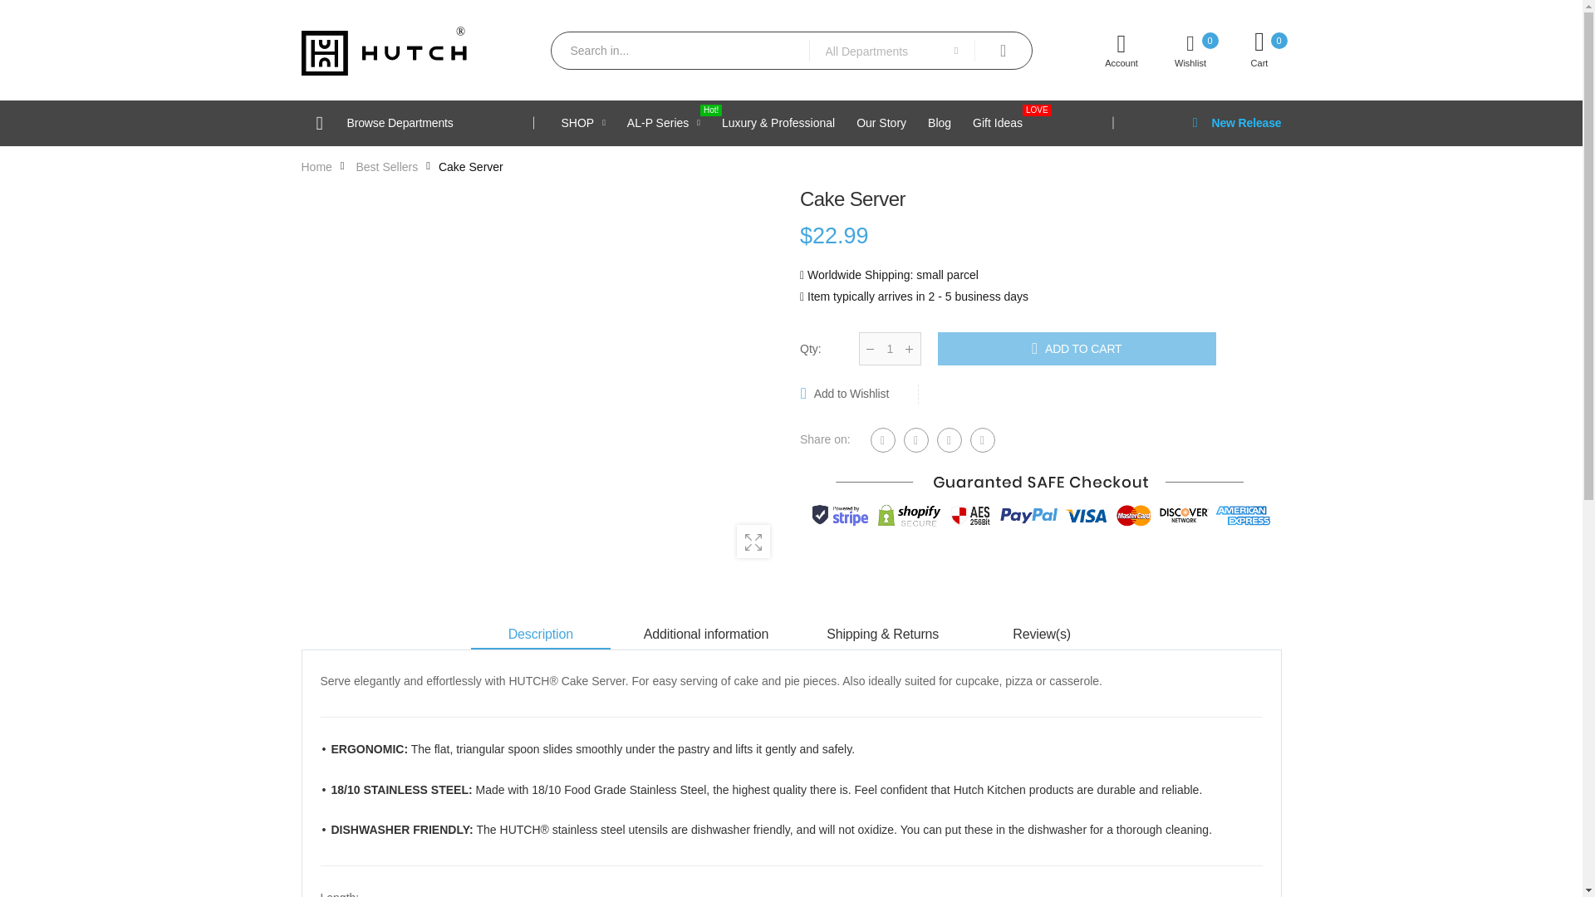 The image size is (1595, 897). Describe the element at coordinates (1247, 50) in the screenshot. I see `Account` at that location.